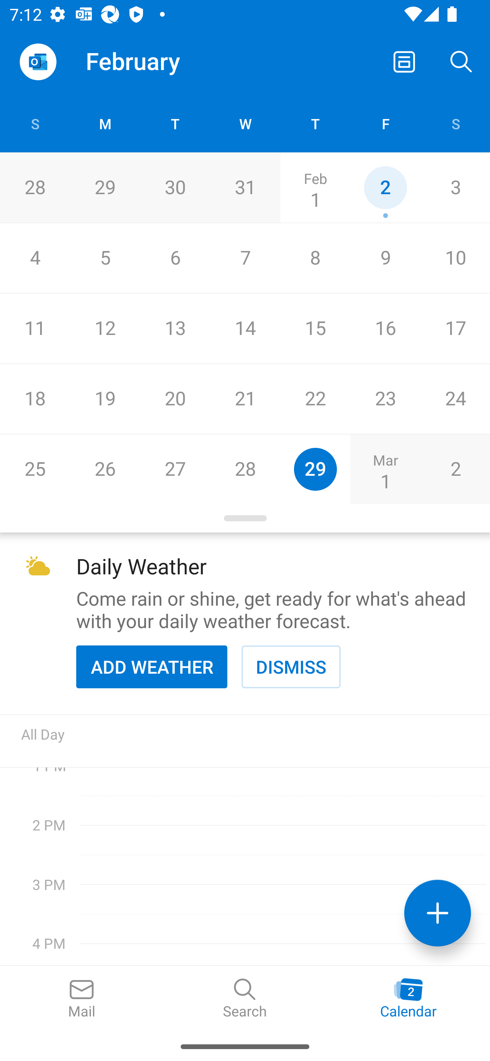 The image size is (490, 1061). What do you see at coordinates (142, 61) in the screenshot?
I see `February February 2024, day picker collapse` at bounding box center [142, 61].